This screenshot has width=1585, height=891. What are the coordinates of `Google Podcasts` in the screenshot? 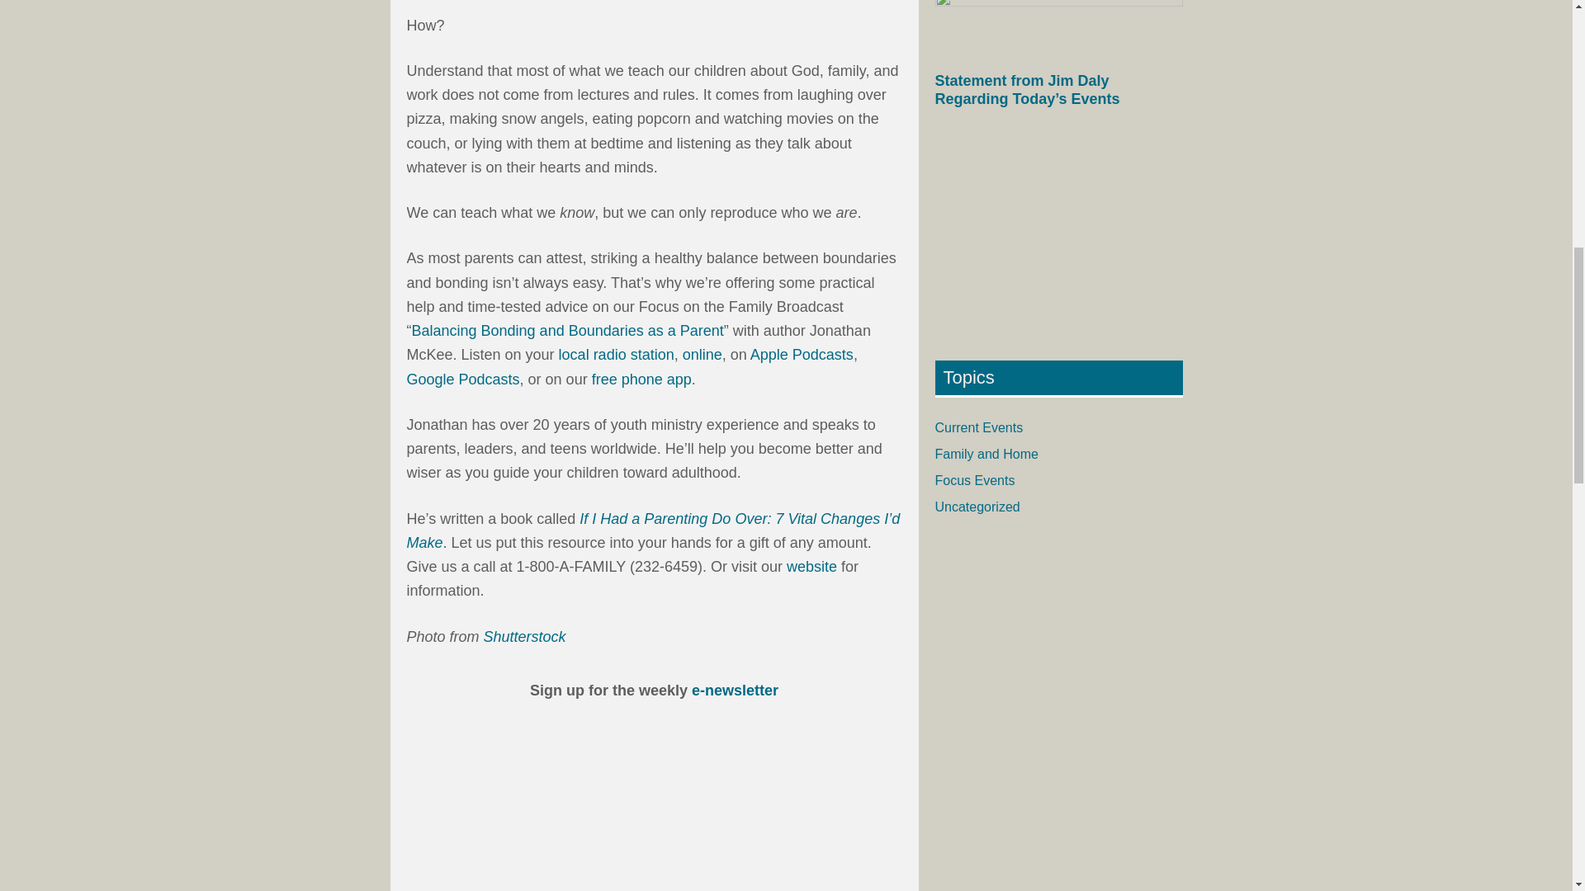 It's located at (462, 379).